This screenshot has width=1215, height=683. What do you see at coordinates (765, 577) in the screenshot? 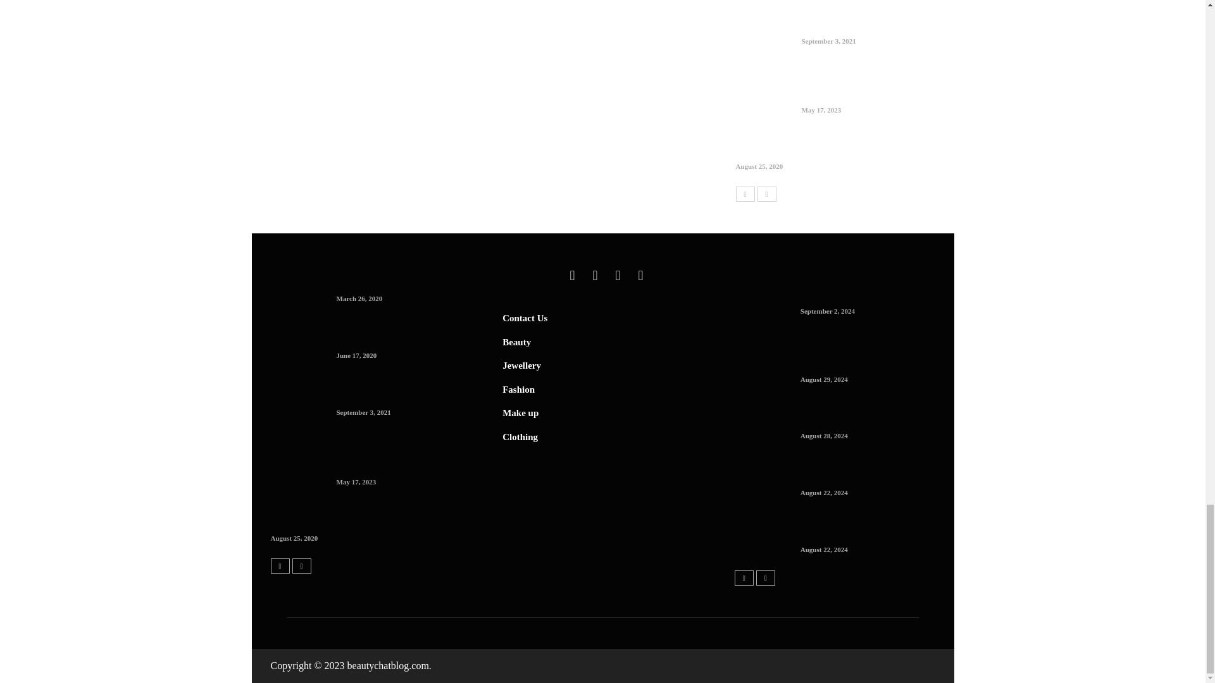
I see `Next` at bounding box center [765, 577].